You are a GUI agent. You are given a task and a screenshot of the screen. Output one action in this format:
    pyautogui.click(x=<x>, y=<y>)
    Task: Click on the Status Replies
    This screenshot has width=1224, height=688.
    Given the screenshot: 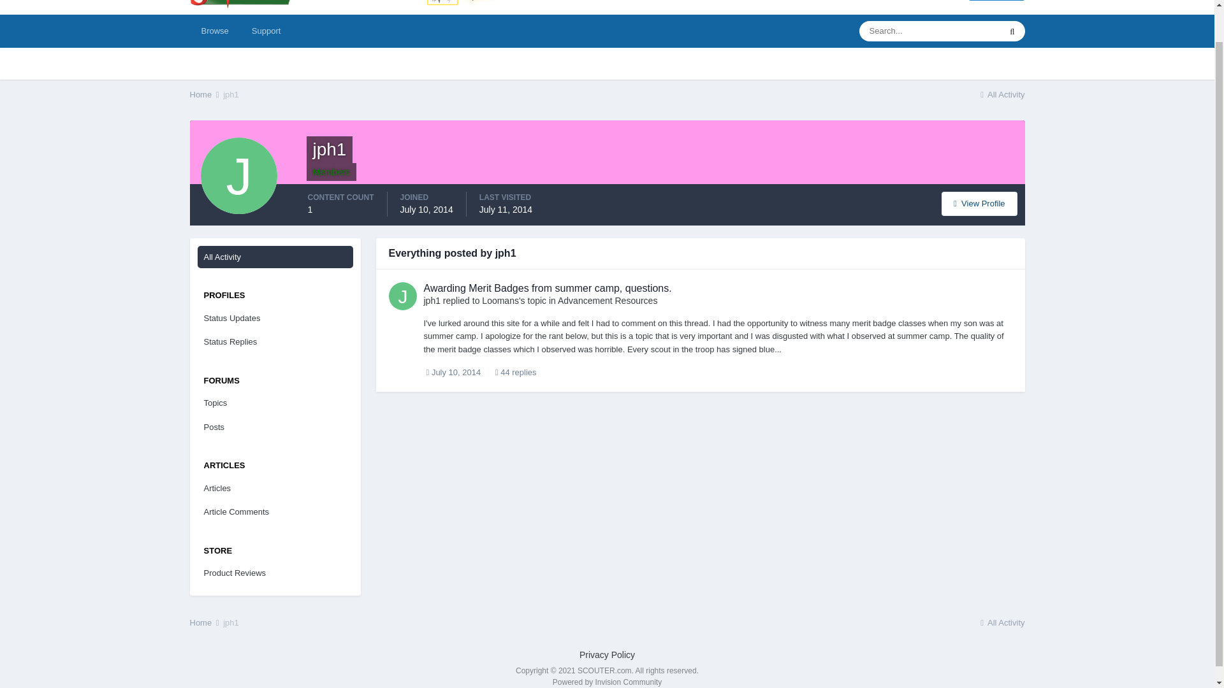 What is the action you would take?
    pyautogui.click(x=275, y=342)
    